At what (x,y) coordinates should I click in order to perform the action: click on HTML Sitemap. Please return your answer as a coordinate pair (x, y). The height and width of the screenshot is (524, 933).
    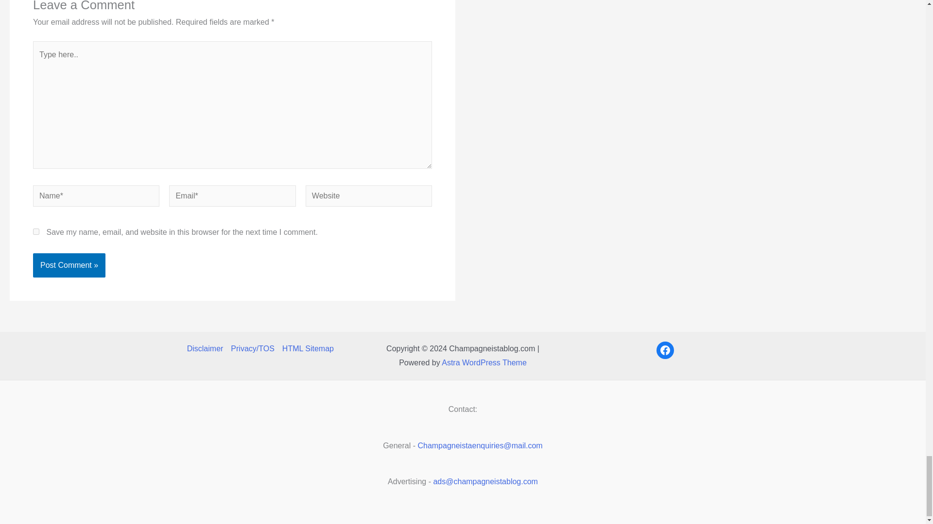
    Looking at the image, I should click on (306, 349).